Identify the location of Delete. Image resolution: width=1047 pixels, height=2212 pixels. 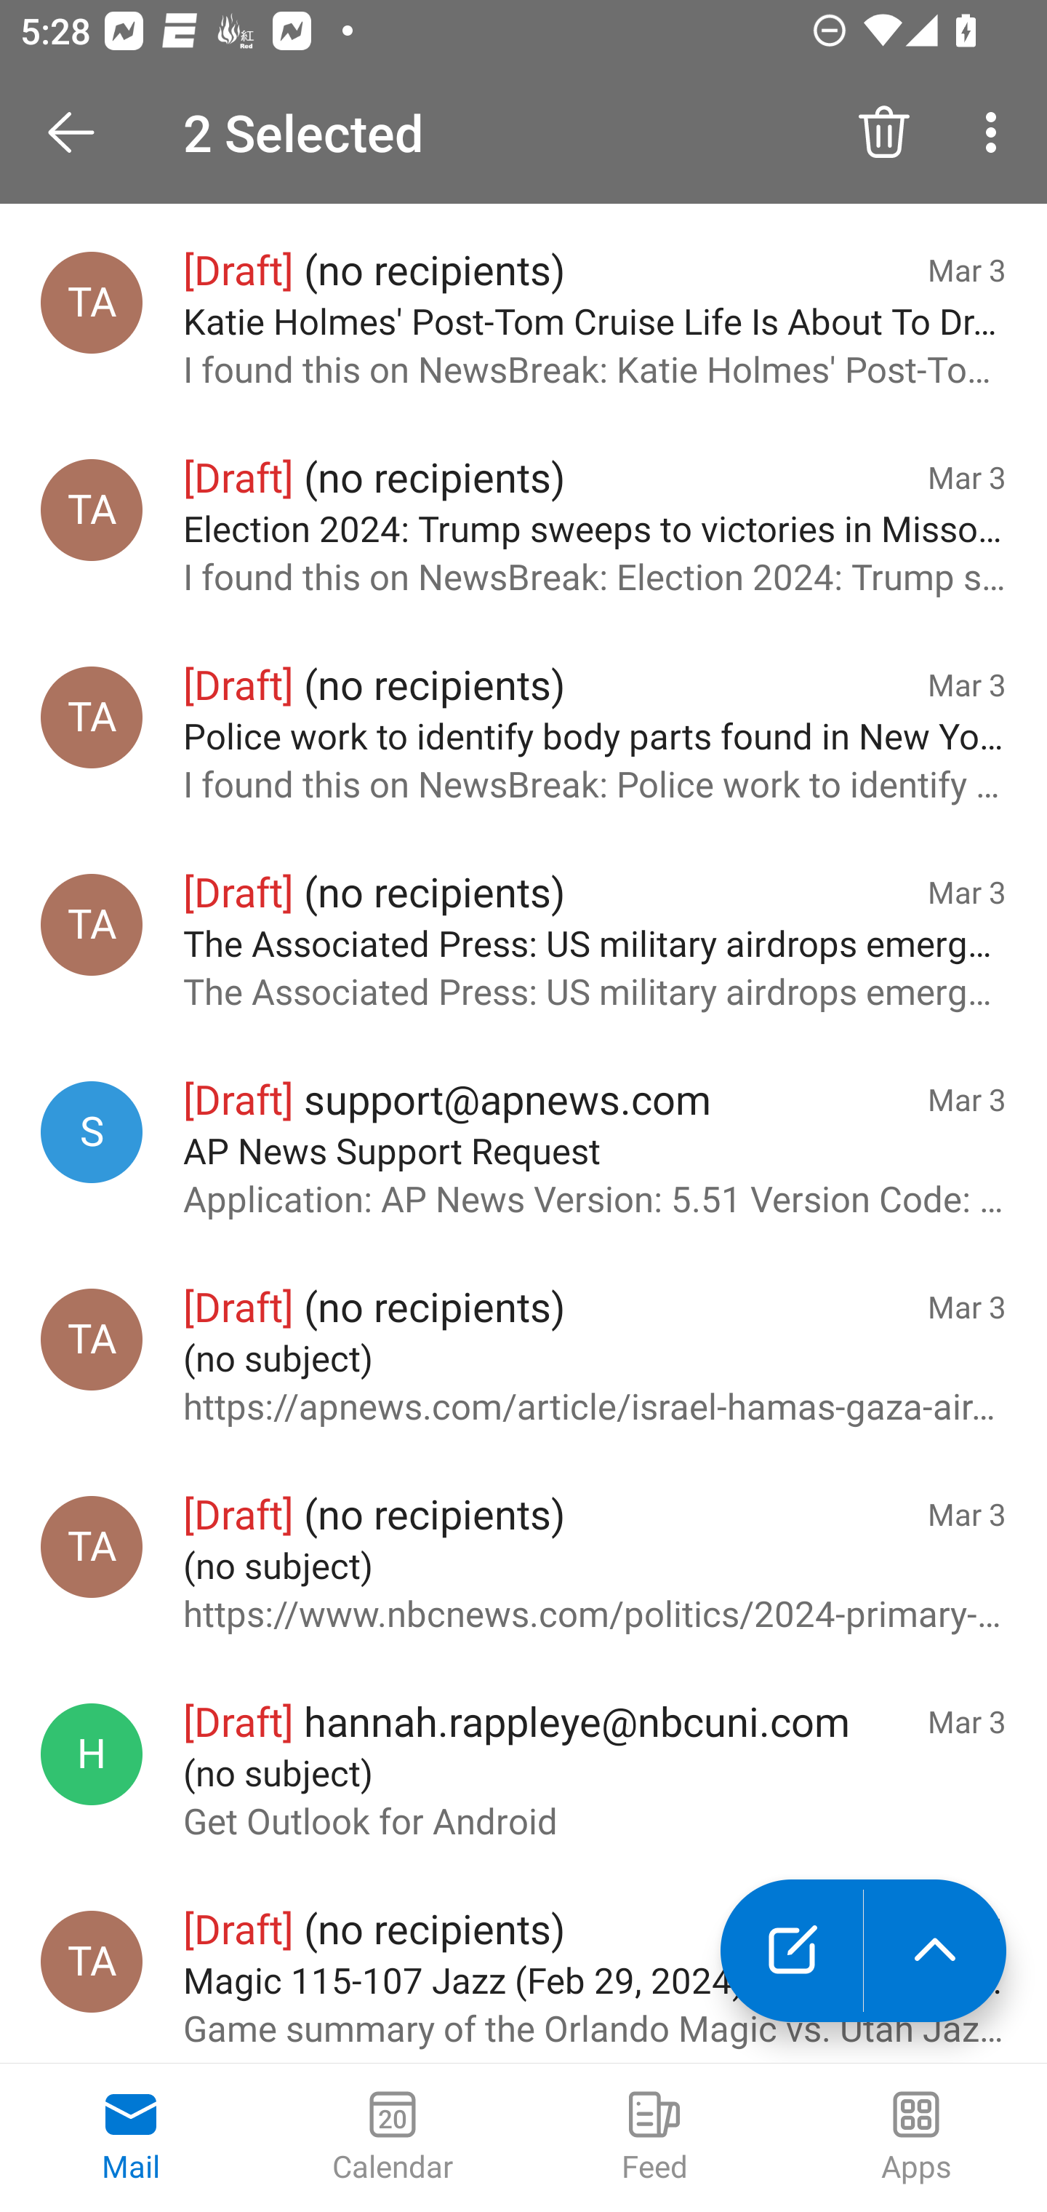
(884, 132).